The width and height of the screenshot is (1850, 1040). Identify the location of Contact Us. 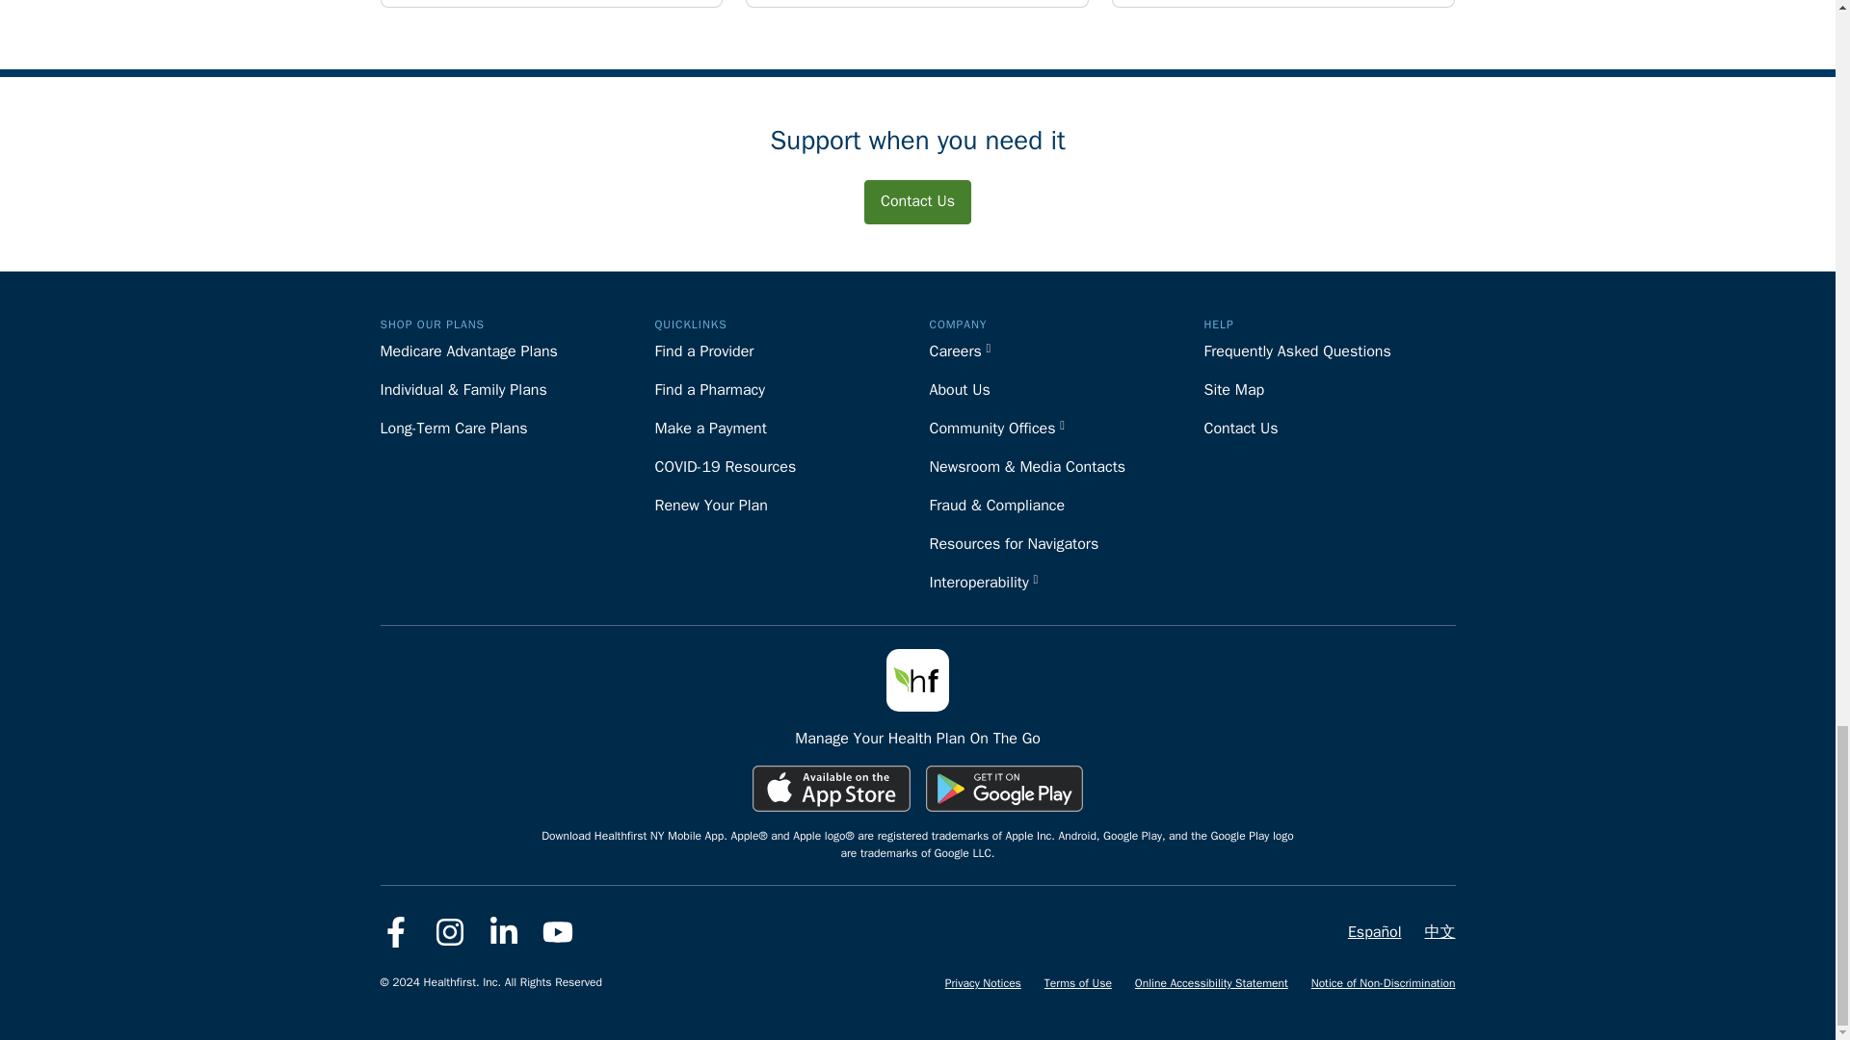
(917, 201).